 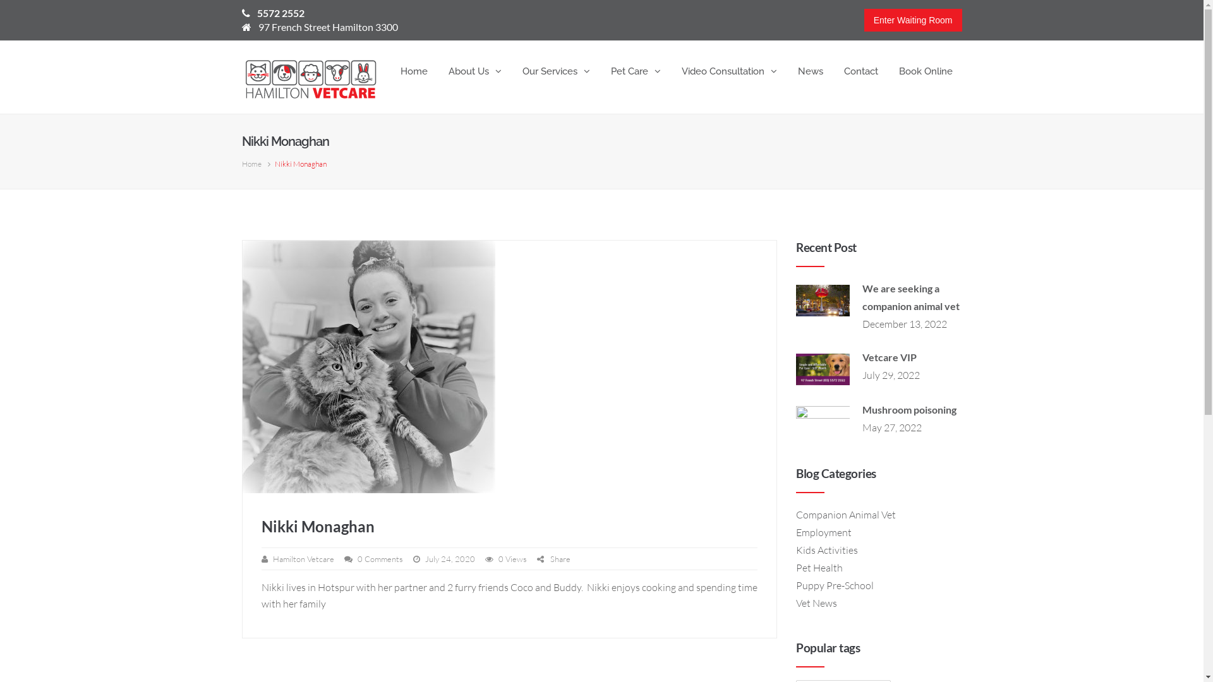 What do you see at coordinates (911, 297) in the screenshot?
I see `We are seeking a companion animal vet` at bounding box center [911, 297].